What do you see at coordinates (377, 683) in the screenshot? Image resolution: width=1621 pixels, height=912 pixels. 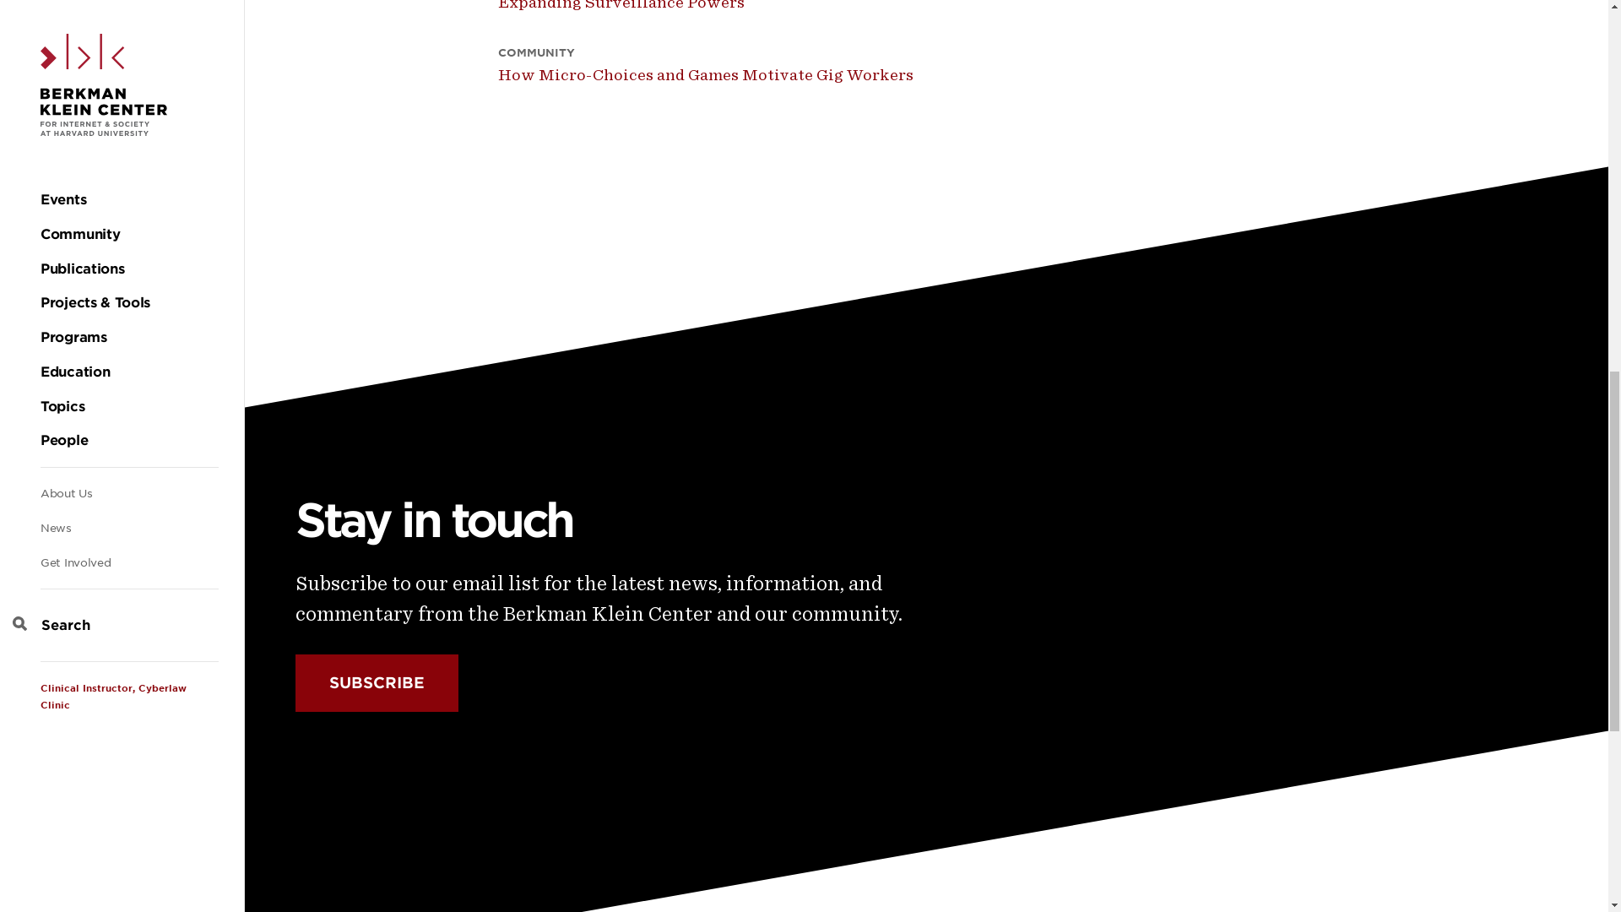 I see `SUBSCRIBE` at bounding box center [377, 683].